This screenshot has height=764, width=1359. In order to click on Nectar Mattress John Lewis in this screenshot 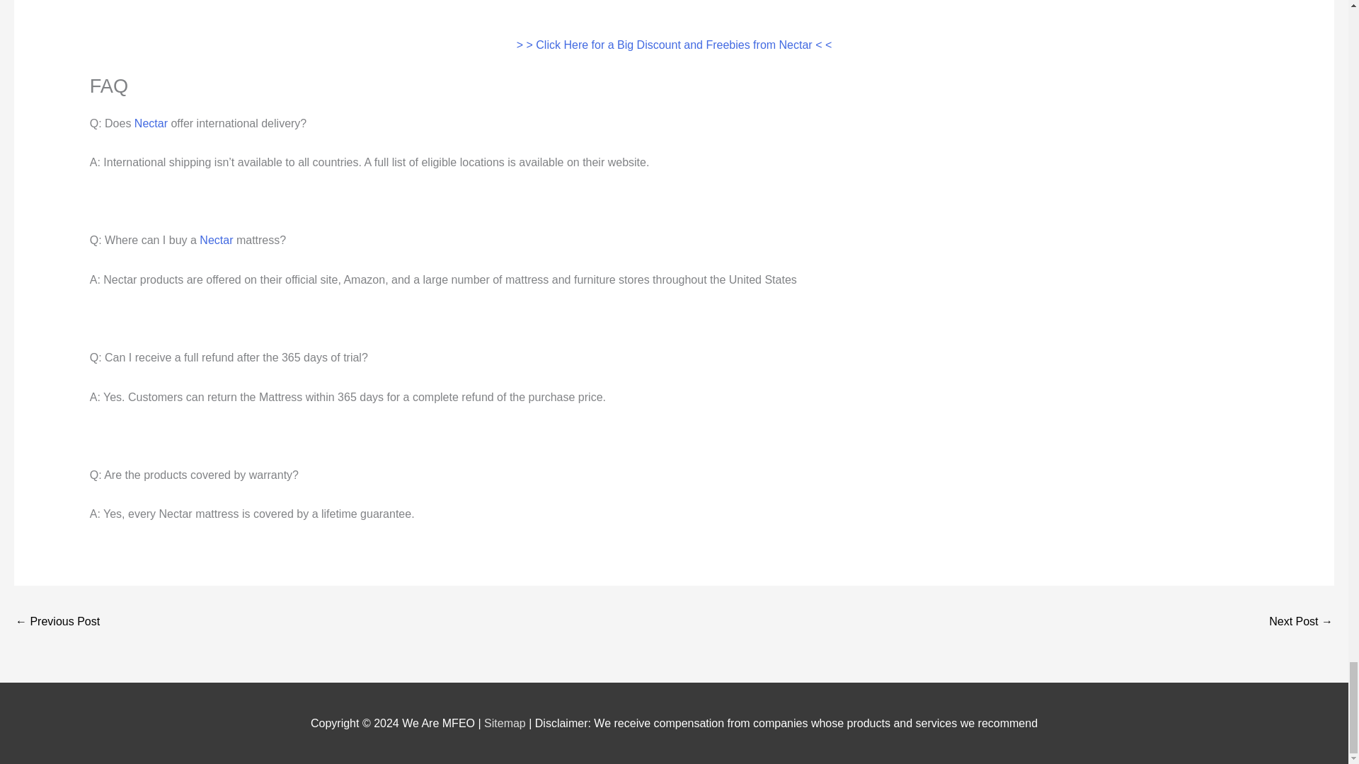, I will do `click(1301, 623)`.